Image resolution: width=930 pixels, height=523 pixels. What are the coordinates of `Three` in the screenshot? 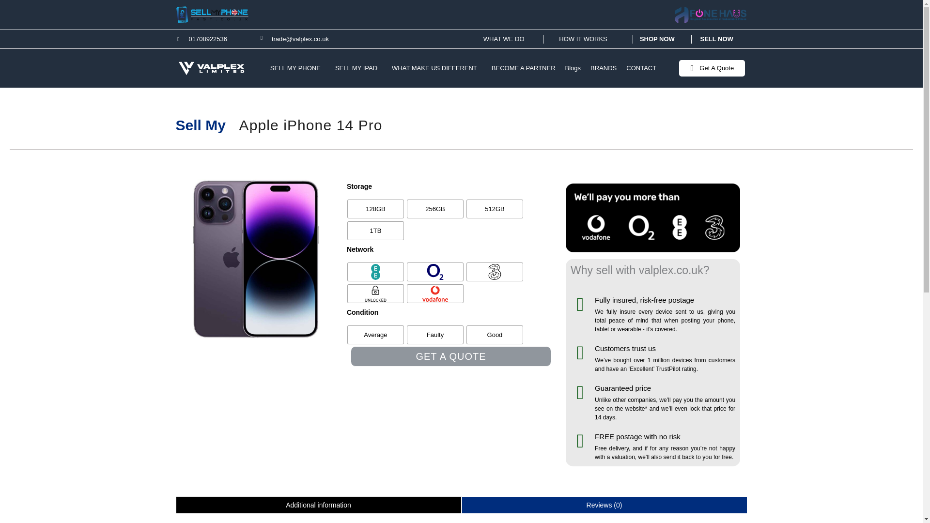 It's located at (495, 272).